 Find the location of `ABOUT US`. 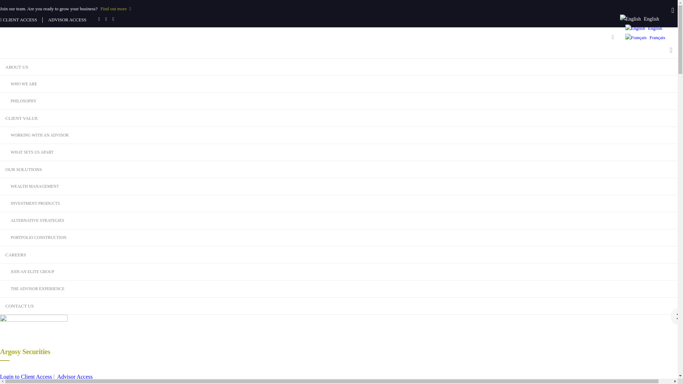

ABOUT US is located at coordinates (339, 67).